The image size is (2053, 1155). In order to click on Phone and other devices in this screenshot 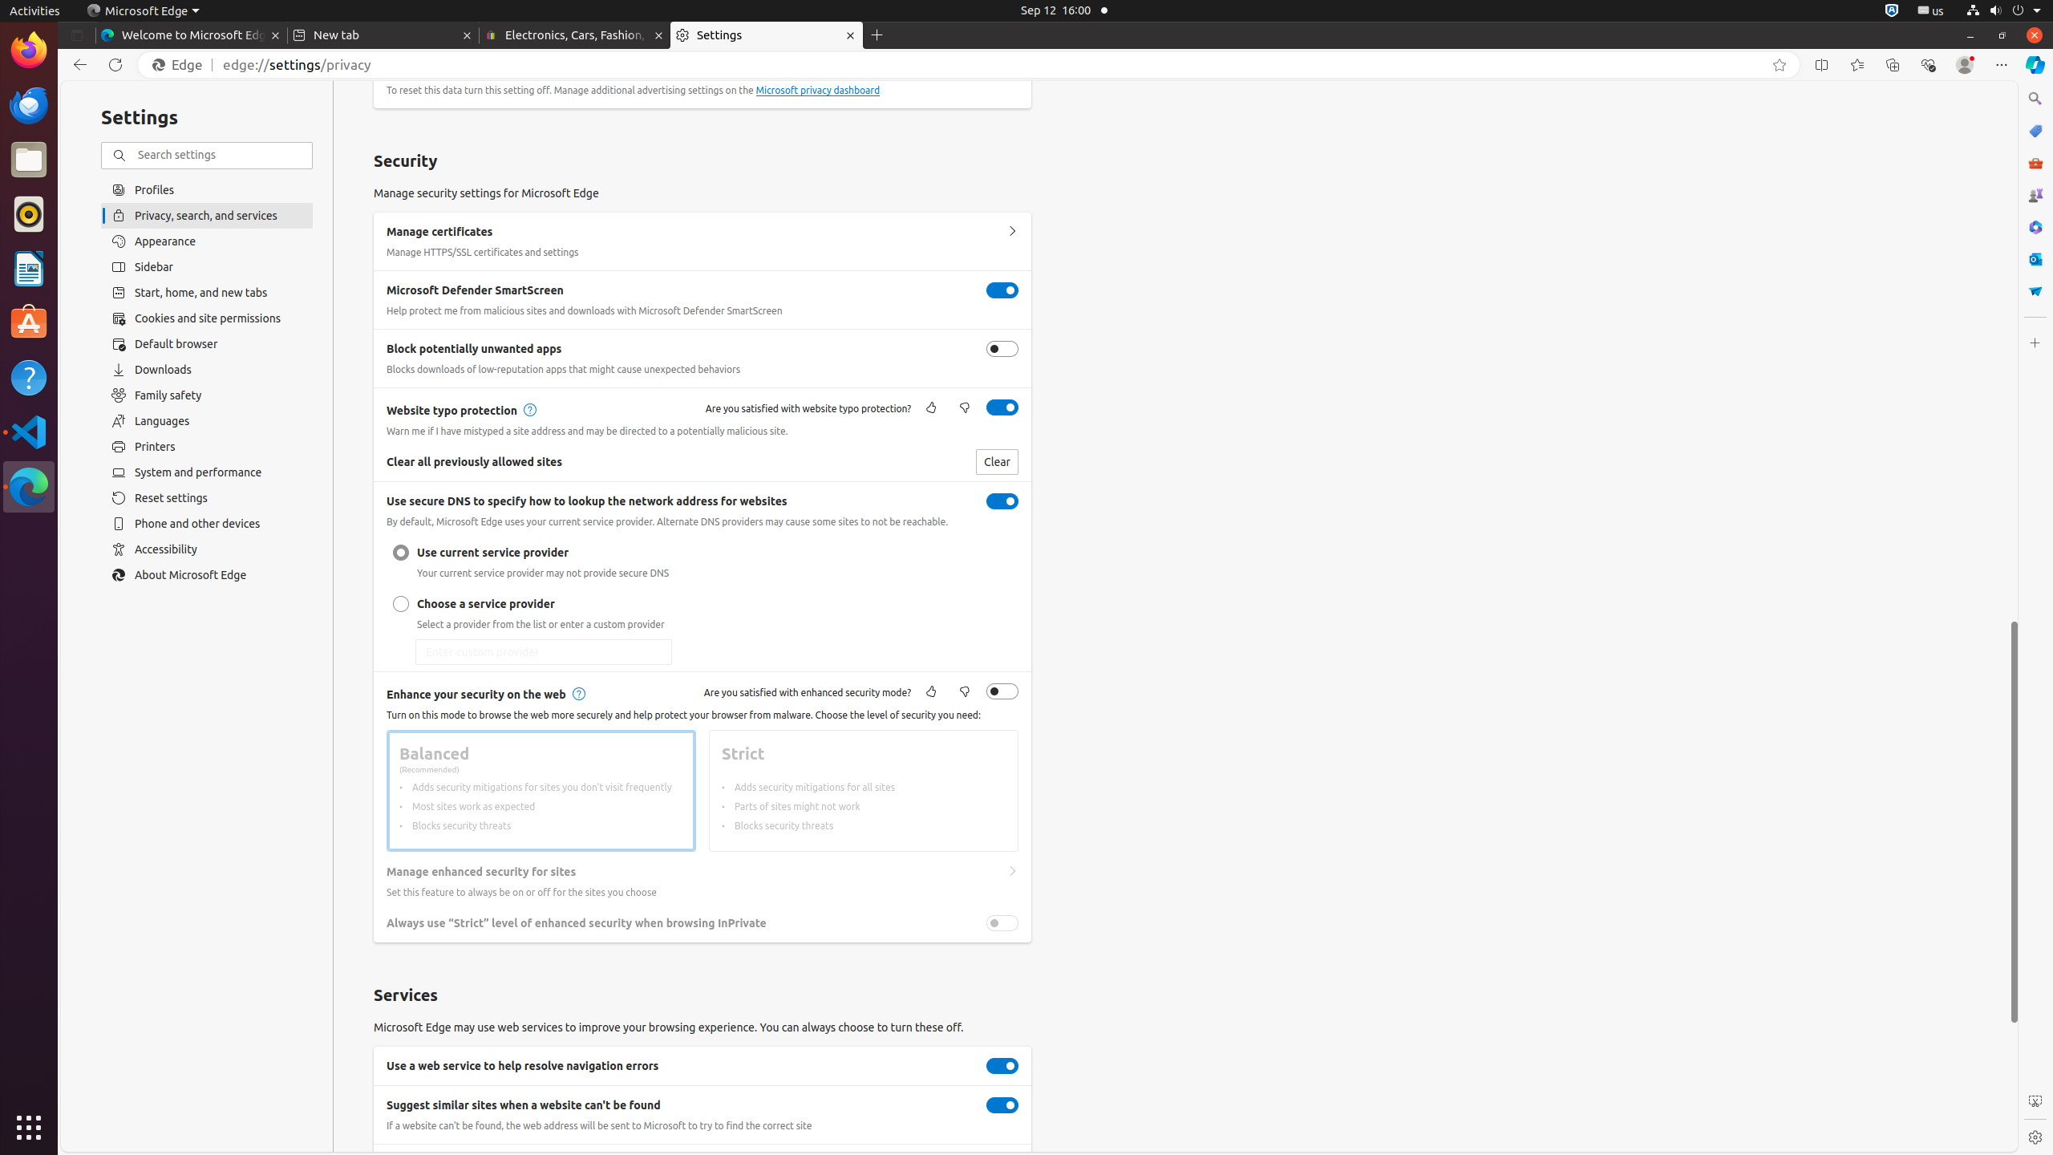, I will do `click(207, 524)`.